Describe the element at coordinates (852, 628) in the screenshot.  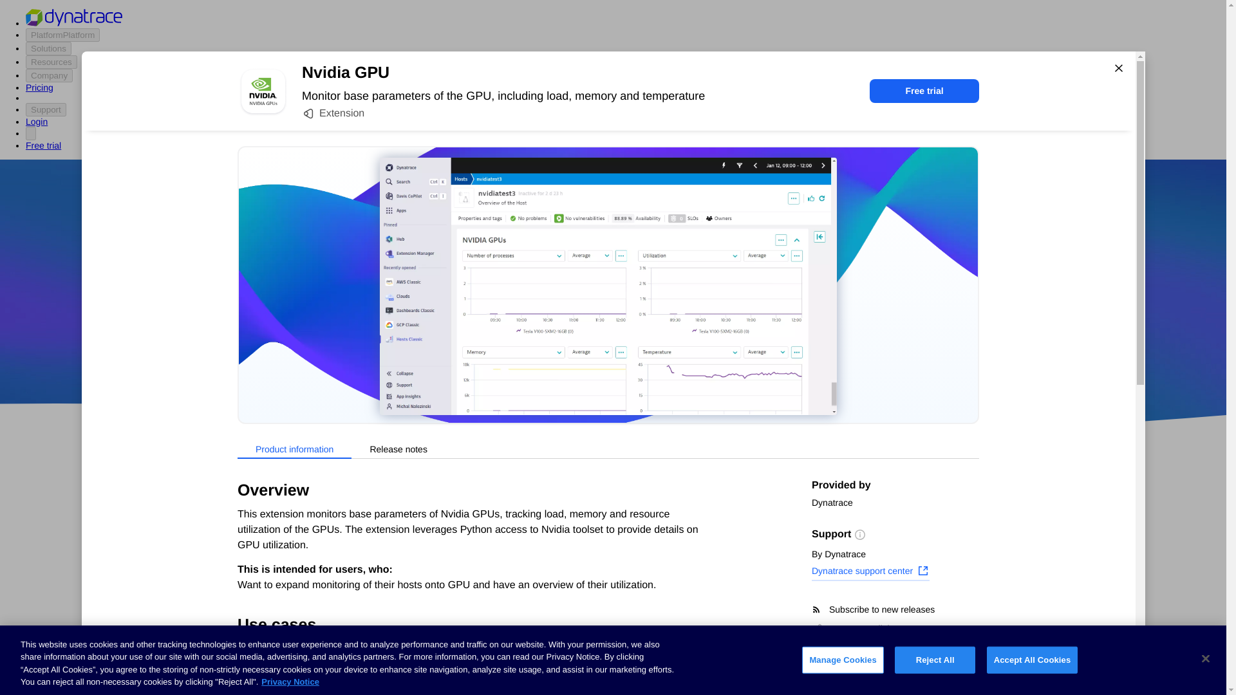
I see `Copy page link` at that location.